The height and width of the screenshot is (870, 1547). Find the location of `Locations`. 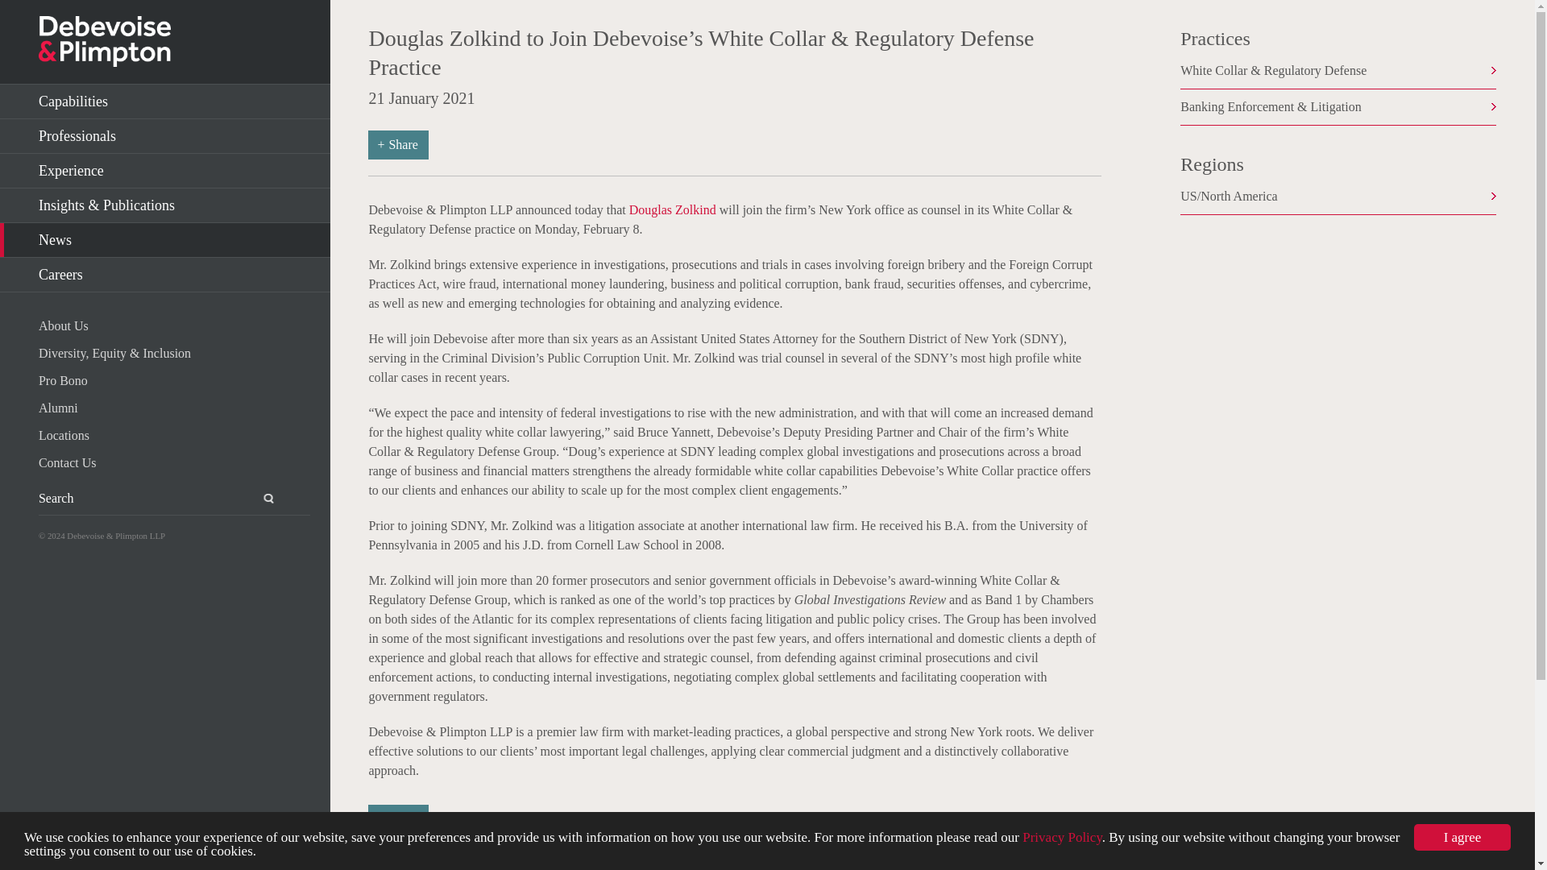

Locations is located at coordinates (174, 435).